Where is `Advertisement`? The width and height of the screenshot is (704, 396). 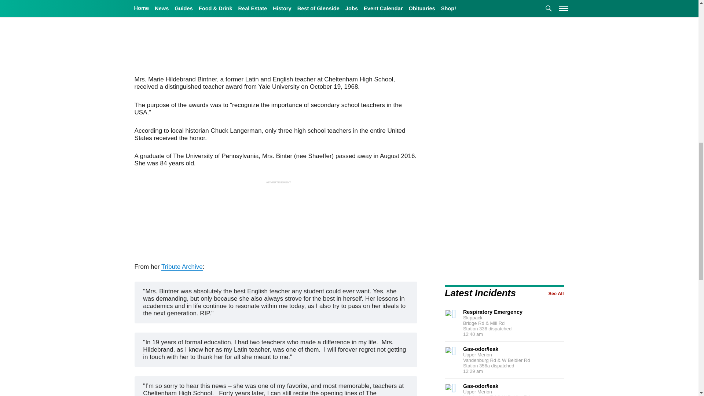 Advertisement is located at coordinates (506, 196).